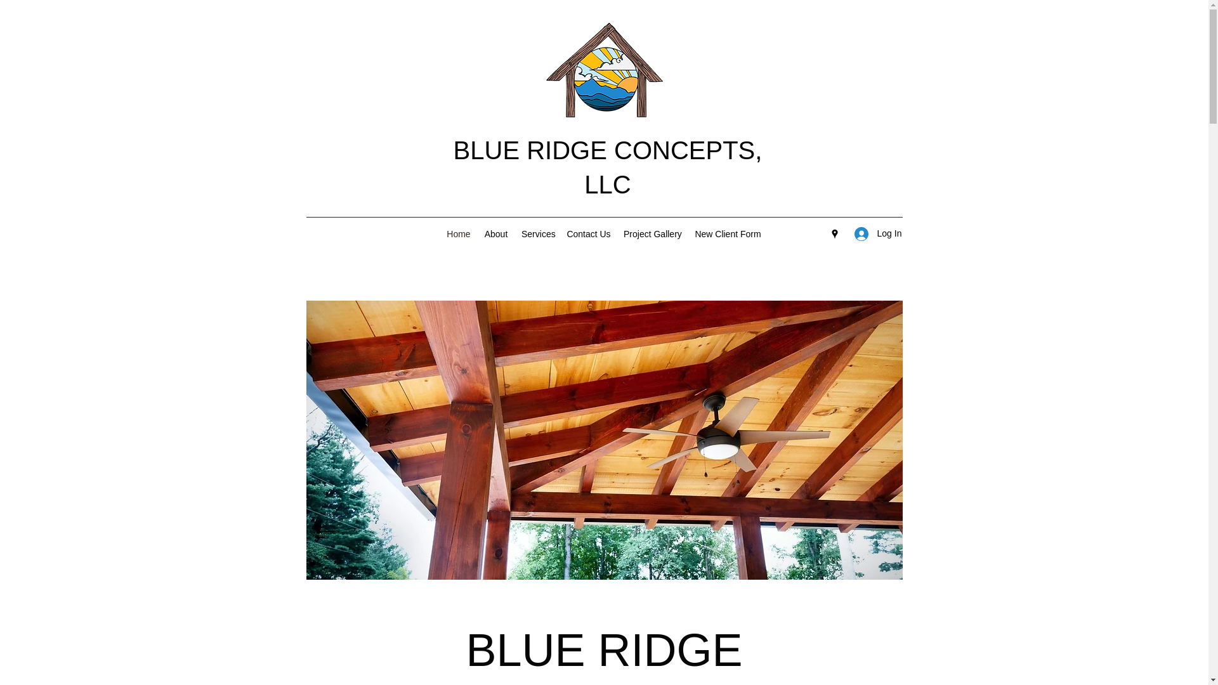  I want to click on About, so click(496, 234).